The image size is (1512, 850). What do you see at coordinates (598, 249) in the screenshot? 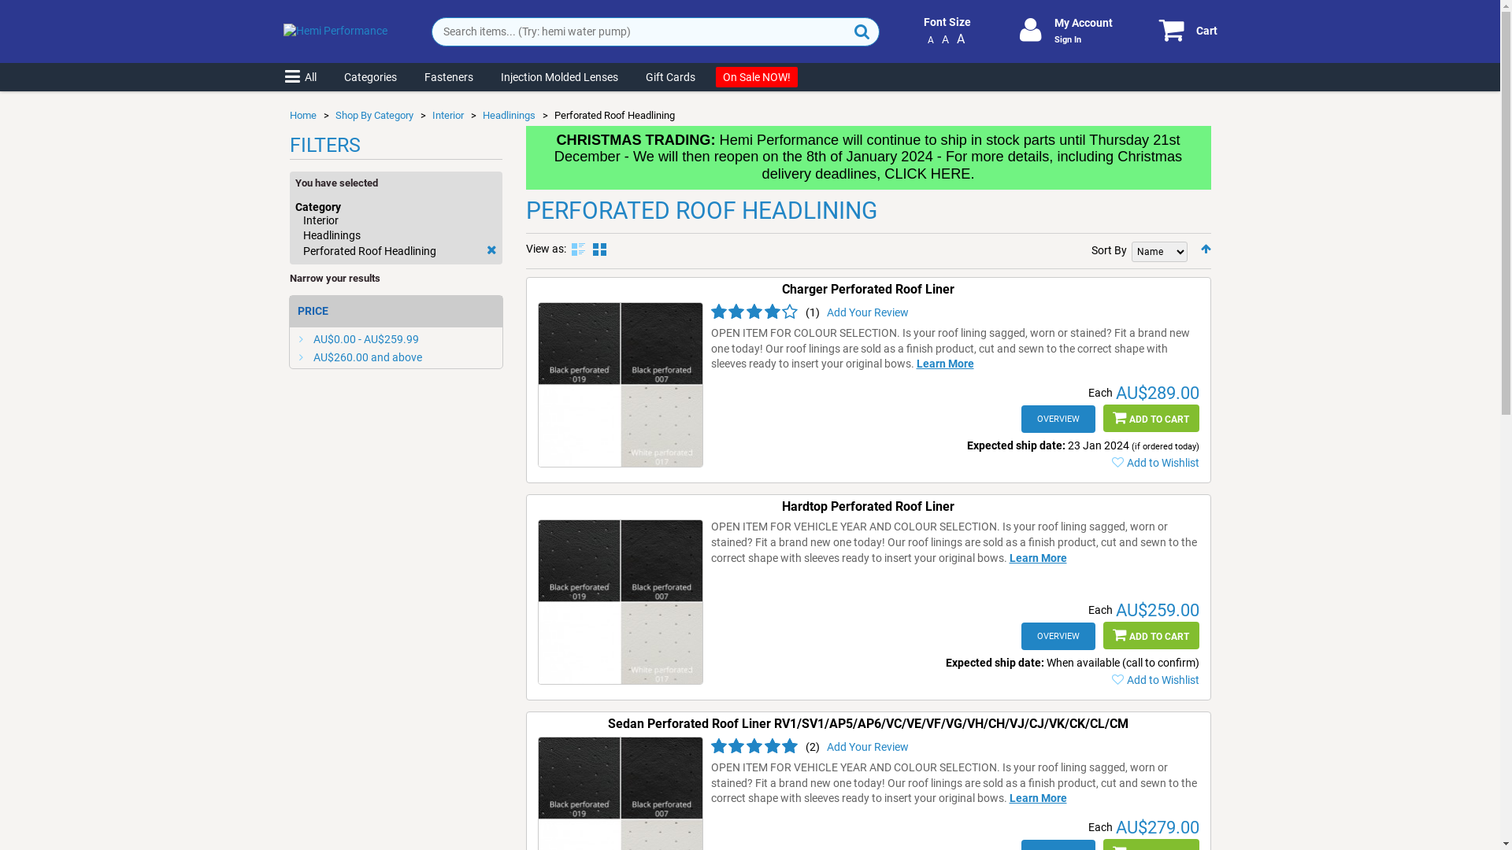
I see `Grid` at bounding box center [598, 249].